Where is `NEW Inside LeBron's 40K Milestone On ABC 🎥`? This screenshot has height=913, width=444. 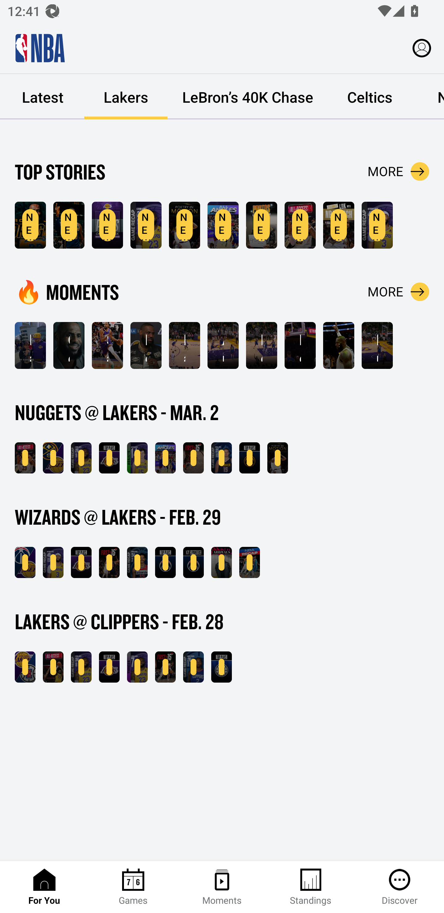
NEW Inside LeBron's 40K Milestone On ABC 🎥 is located at coordinates (25, 458).